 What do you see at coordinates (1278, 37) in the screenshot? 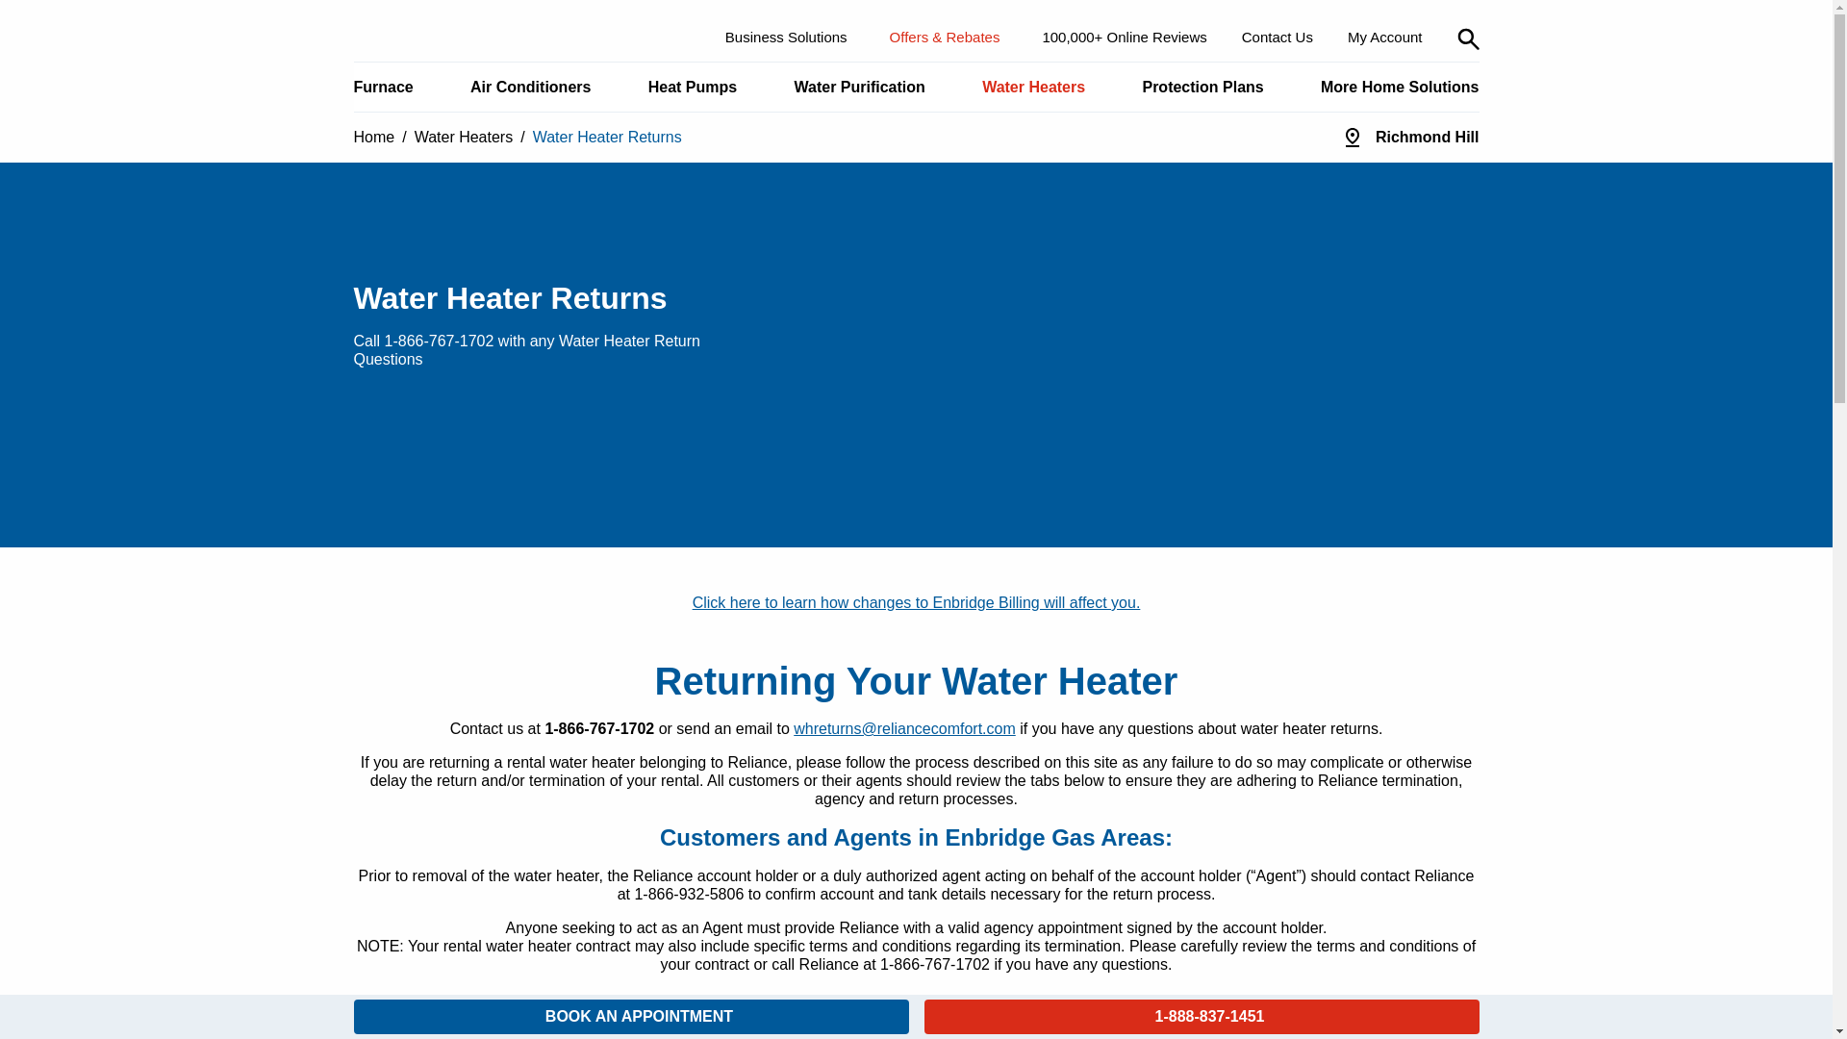
I see `Contact Us` at bounding box center [1278, 37].